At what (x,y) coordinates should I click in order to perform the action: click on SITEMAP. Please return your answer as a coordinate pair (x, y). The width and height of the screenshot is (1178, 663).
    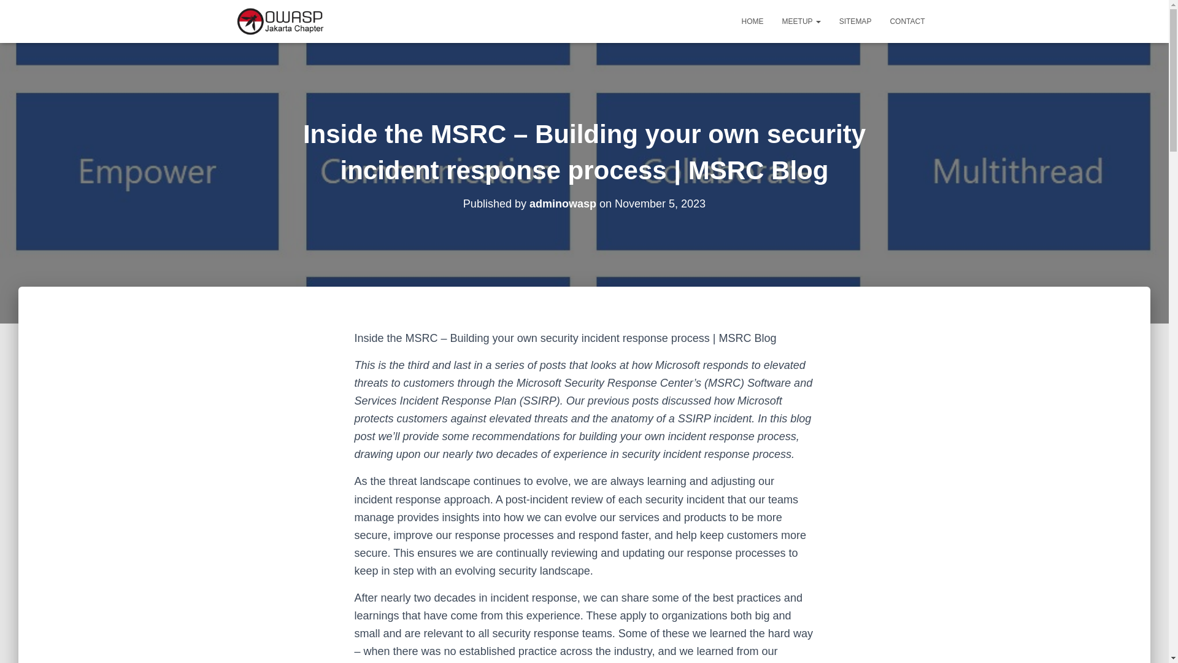
    Looking at the image, I should click on (855, 21).